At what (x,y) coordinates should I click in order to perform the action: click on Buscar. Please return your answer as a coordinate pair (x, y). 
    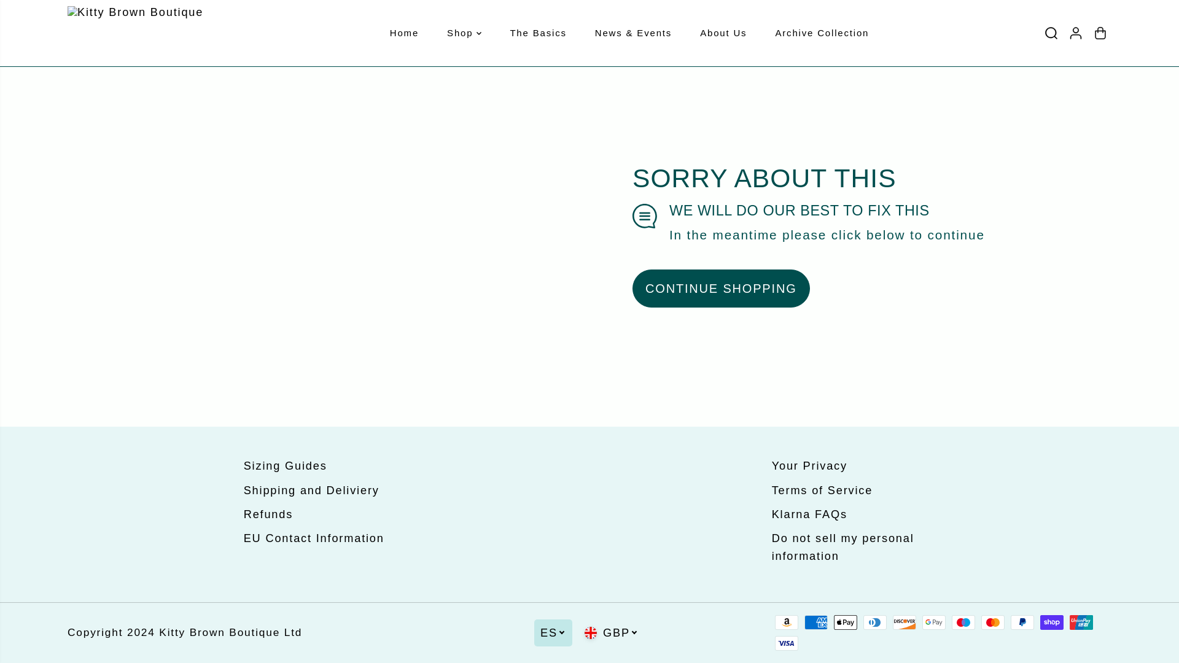
    Looking at the image, I should click on (1051, 33).